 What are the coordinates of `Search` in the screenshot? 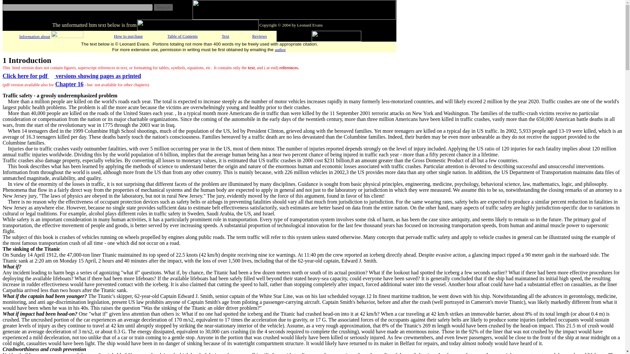 It's located at (163, 7).